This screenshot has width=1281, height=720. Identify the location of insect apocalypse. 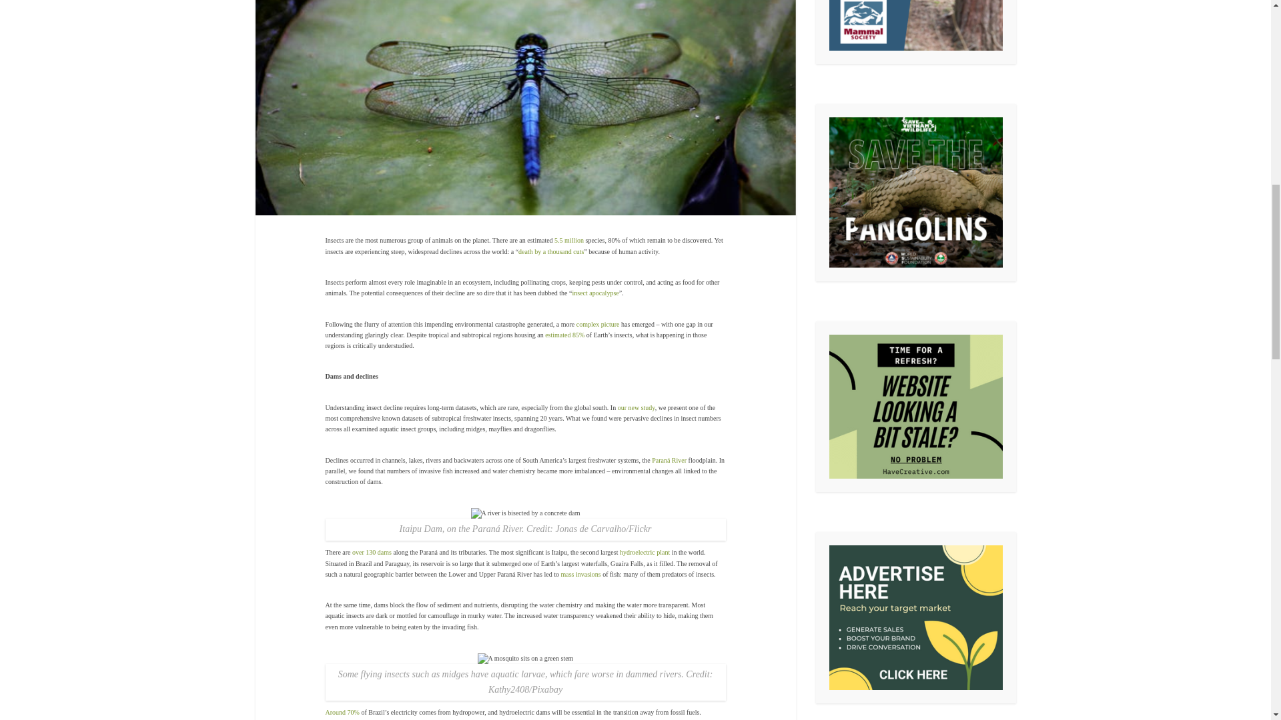
(595, 293).